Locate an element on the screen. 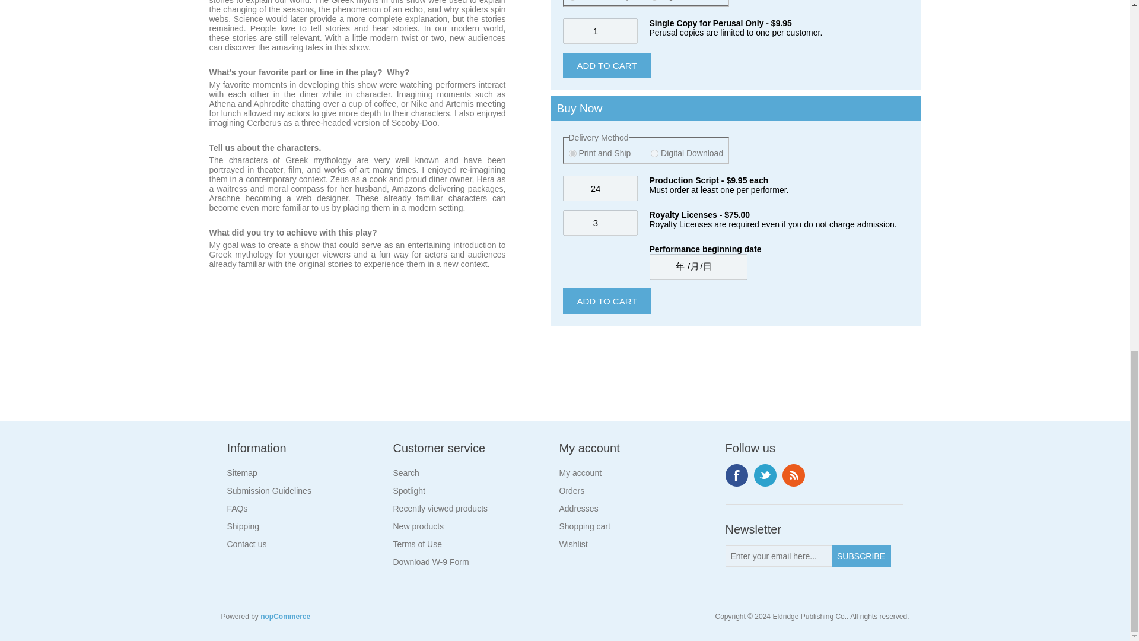  1 is located at coordinates (599, 31).